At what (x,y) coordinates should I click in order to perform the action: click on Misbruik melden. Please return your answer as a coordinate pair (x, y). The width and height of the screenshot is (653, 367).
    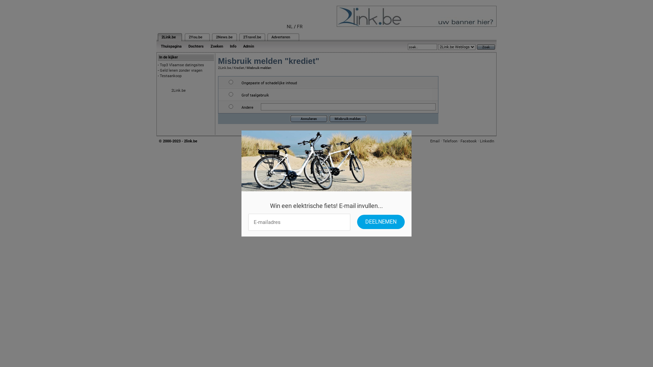
    Looking at the image, I should click on (348, 119).